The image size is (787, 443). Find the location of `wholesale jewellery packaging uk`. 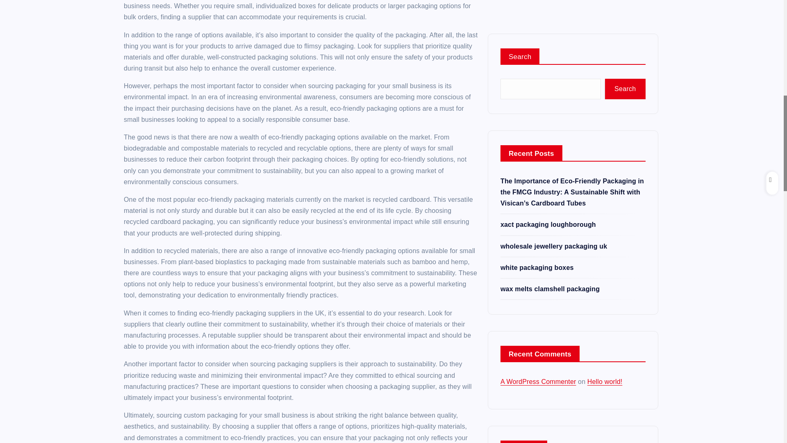

wholesale jewellery packaging uk is located at coordinates (553, 38).